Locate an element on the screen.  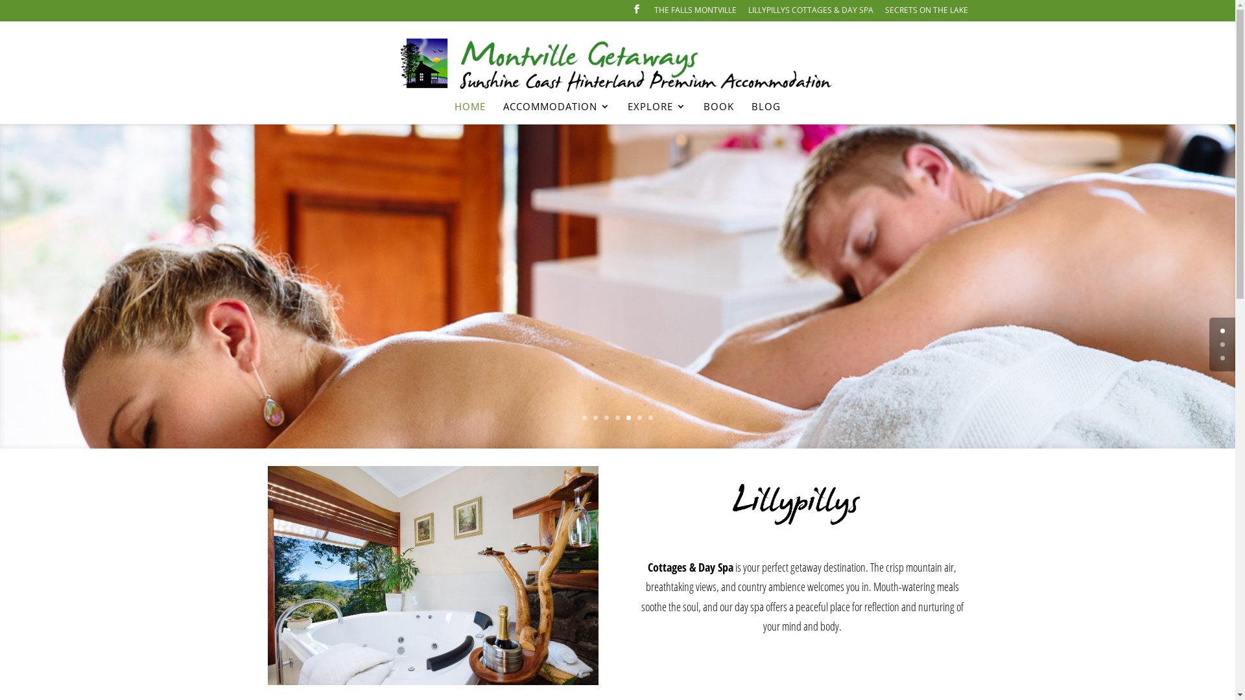
5 is located at coordinates (628, 417).